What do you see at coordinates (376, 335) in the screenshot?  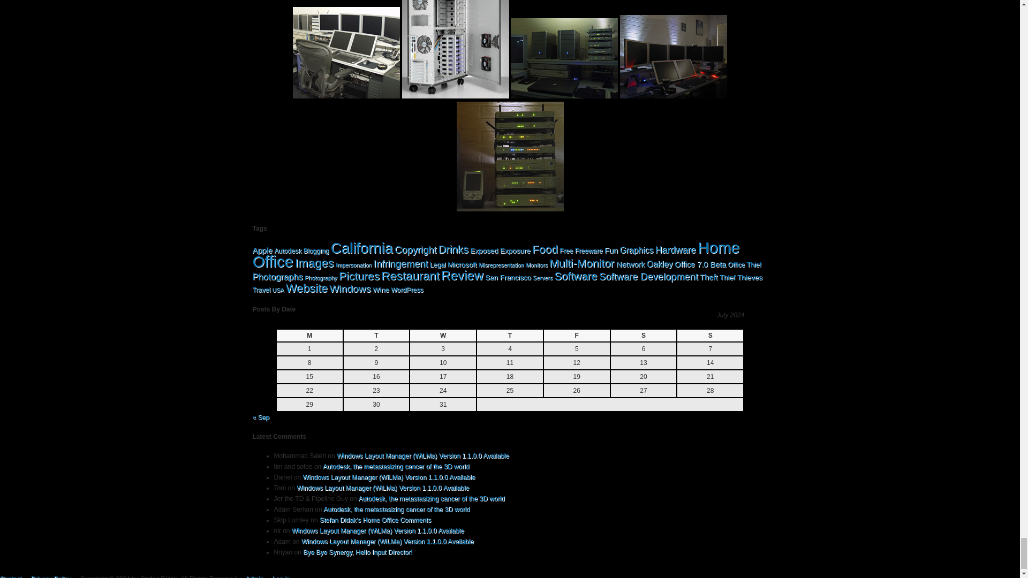 I see `Tuesday` at bounding box center [376, 335].